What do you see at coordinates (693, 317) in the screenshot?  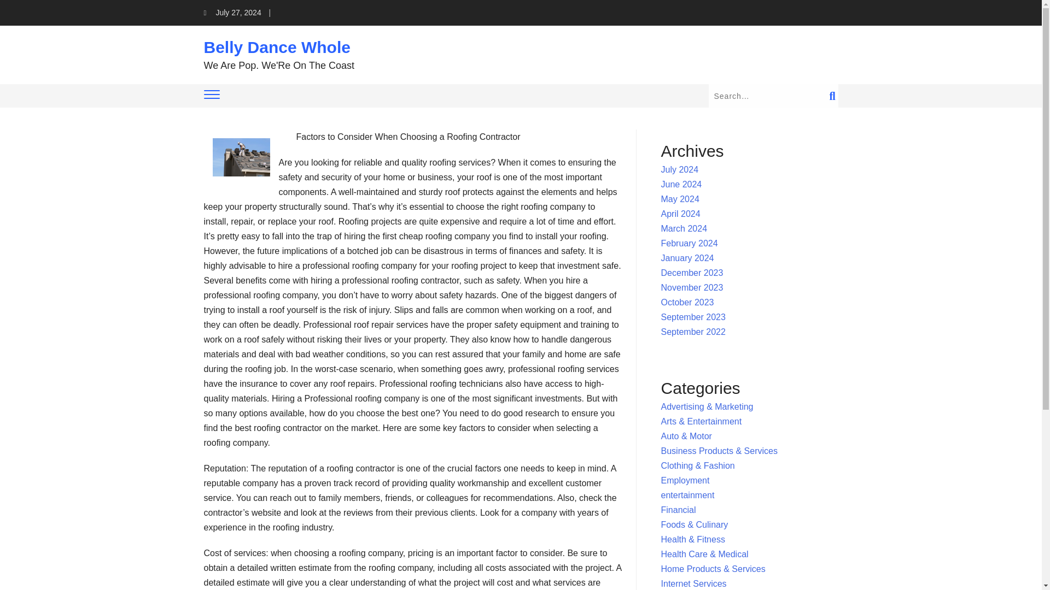 I see `September 2023` at bounding box center [693, 317].